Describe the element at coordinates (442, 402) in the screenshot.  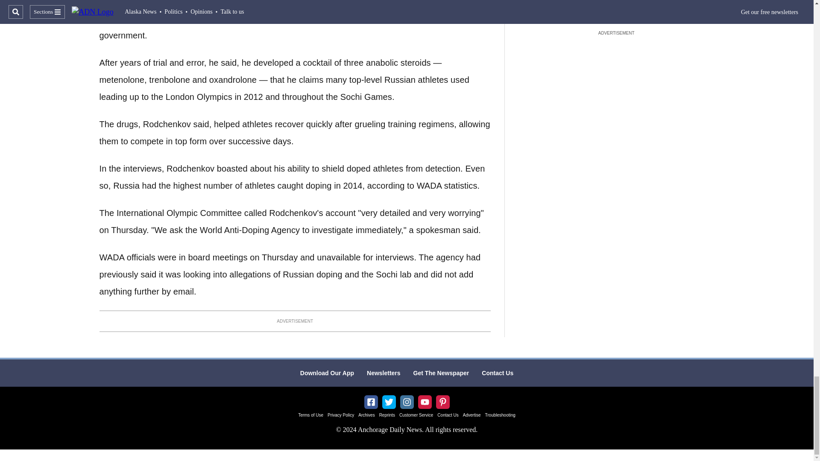
I see `PinterestAnchorage Daily News Pinterest Account` at that location.